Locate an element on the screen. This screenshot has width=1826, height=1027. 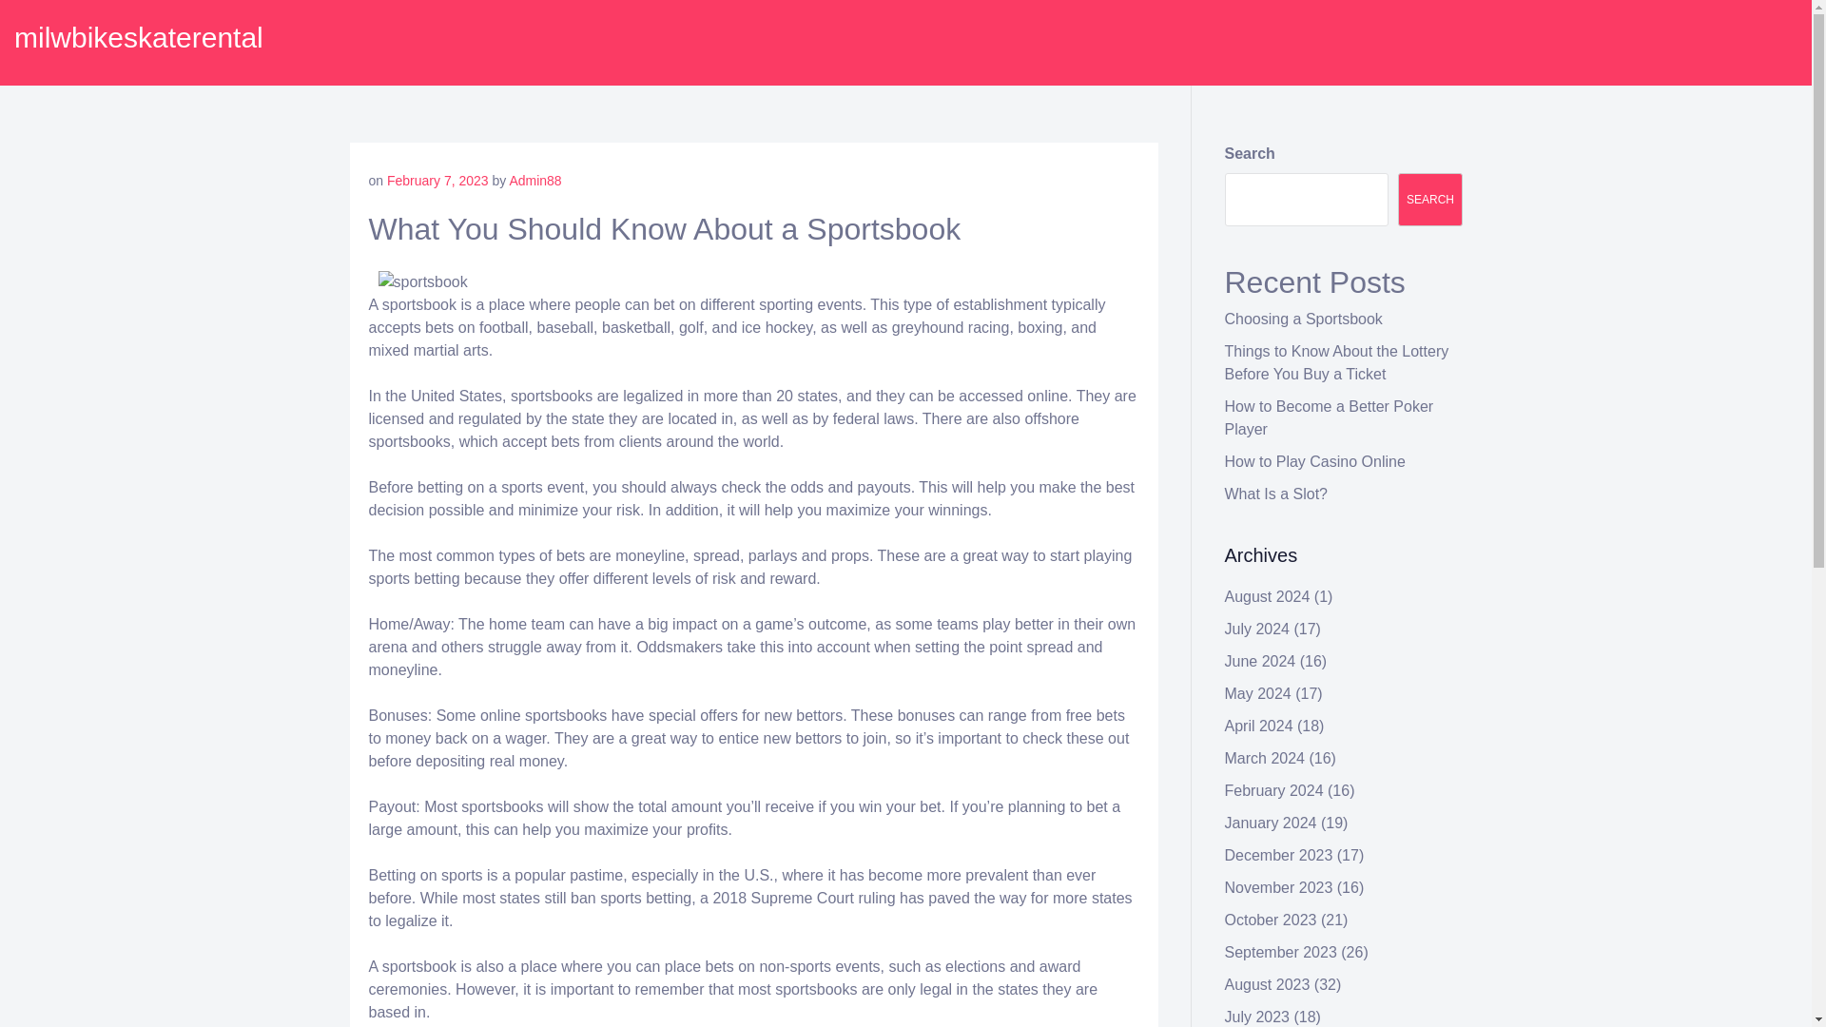
September 2023 is located at coordinates (1280, 951).